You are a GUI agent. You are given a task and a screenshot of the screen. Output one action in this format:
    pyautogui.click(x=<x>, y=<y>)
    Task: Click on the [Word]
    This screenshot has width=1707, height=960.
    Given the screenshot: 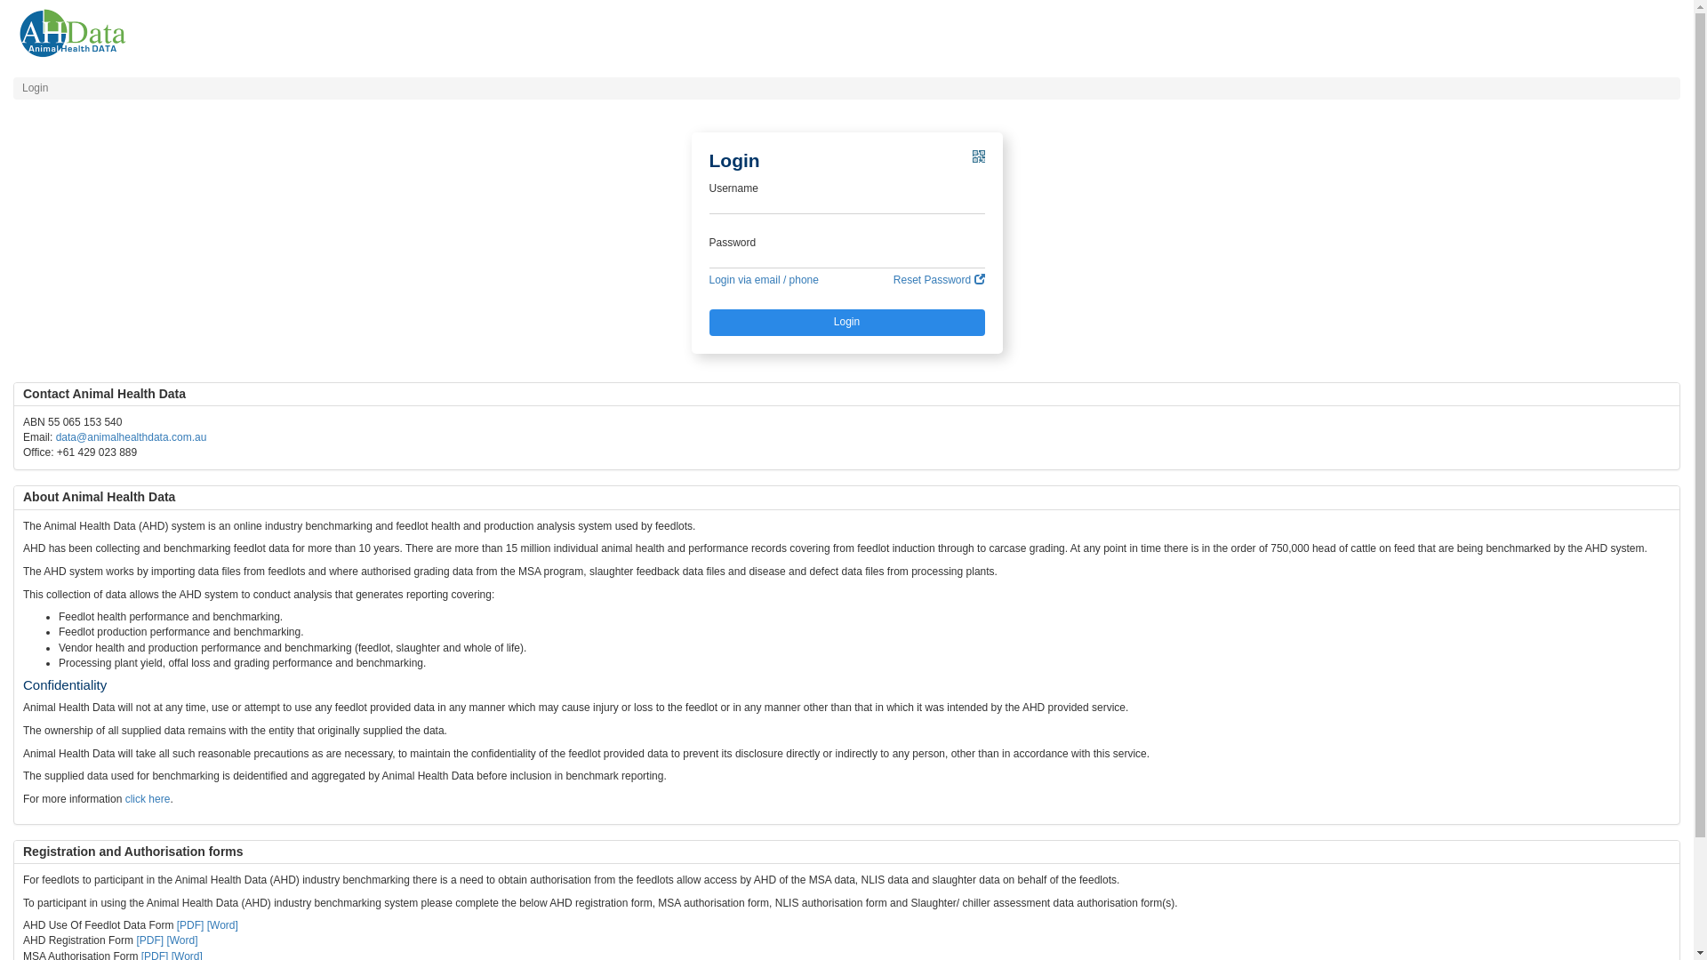 What is the action you would take?
    pyautogui.click(x=181, y=940)
    